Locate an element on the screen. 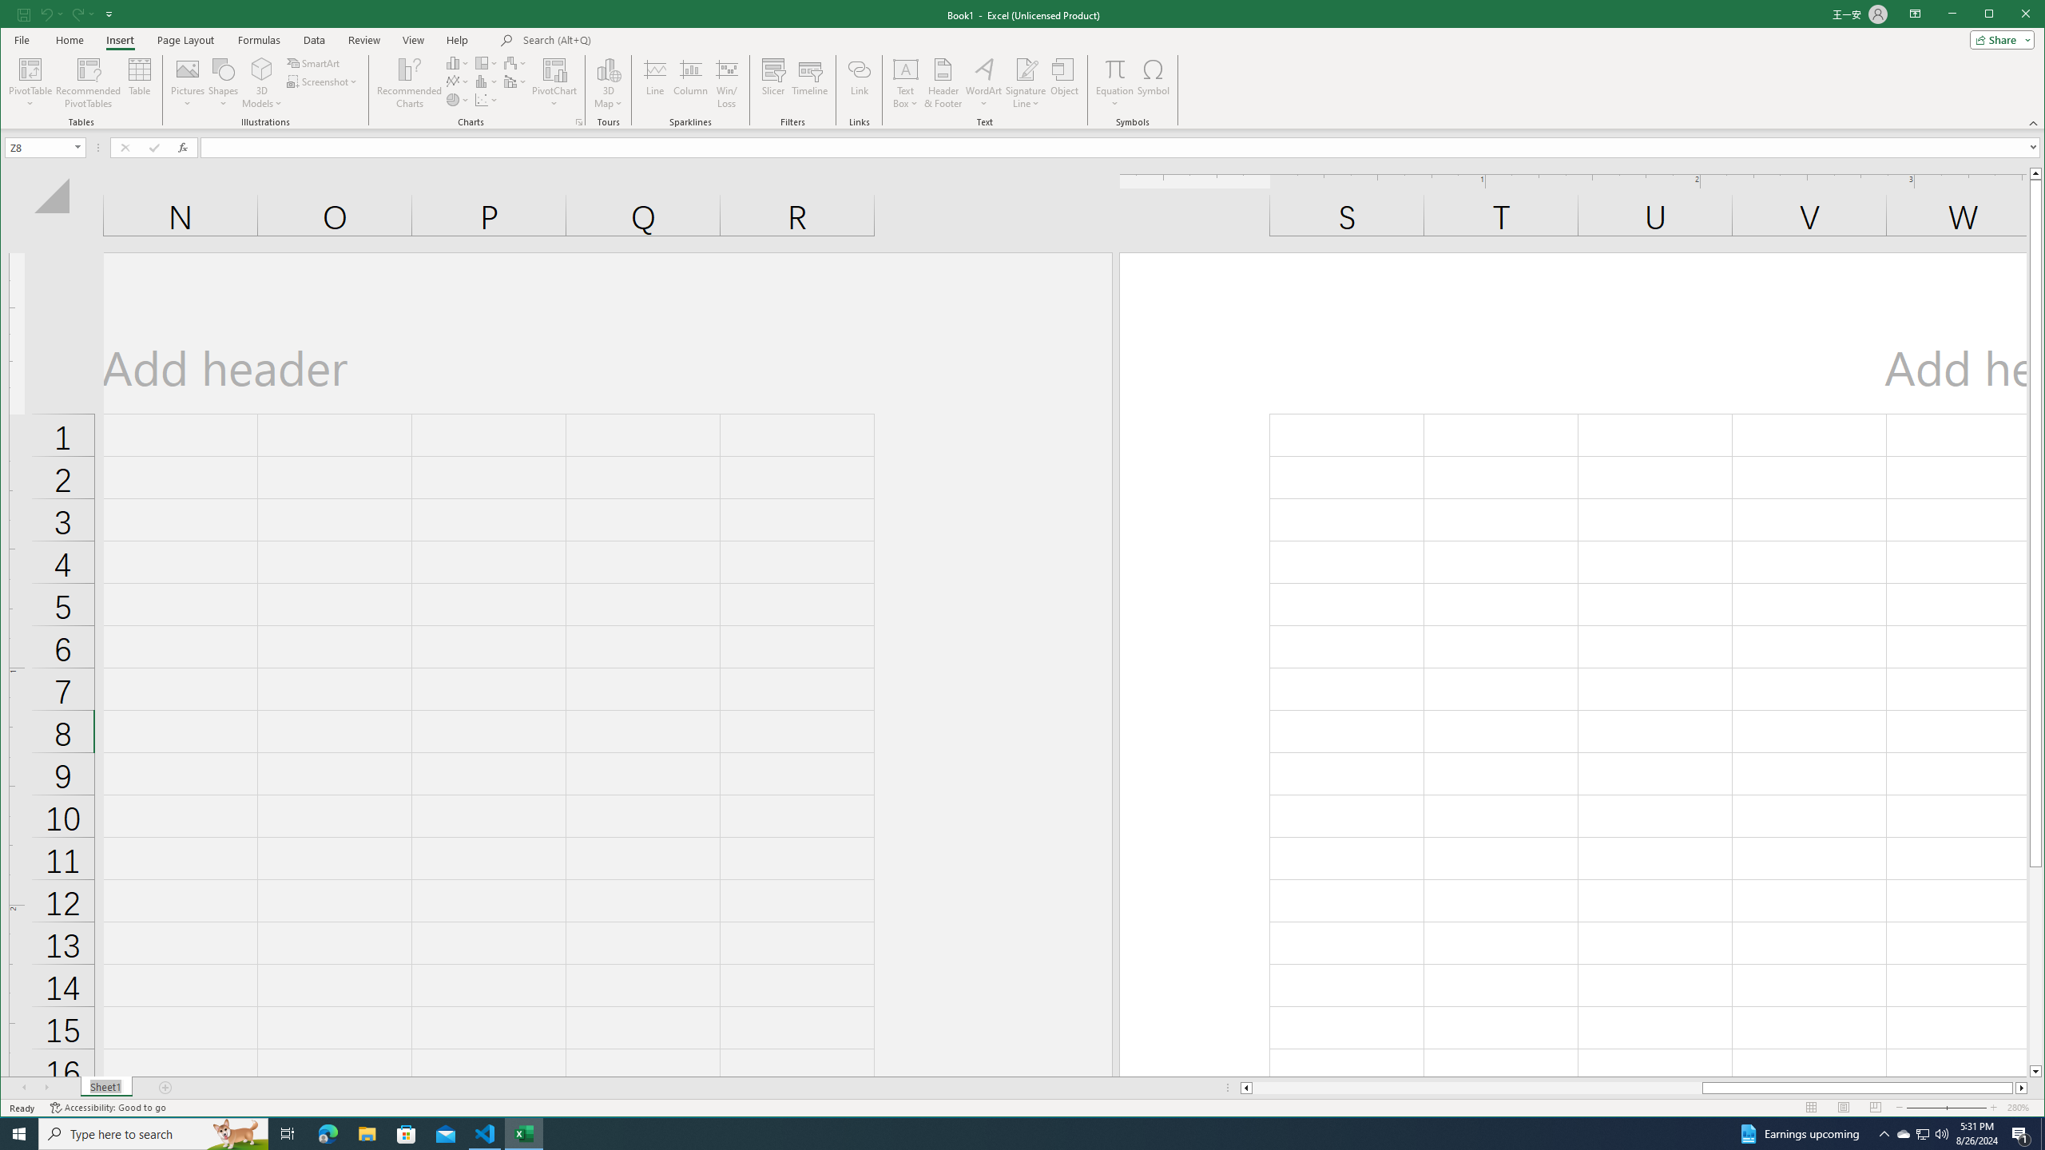  SmartArt... is located at coordinates (315, 62).